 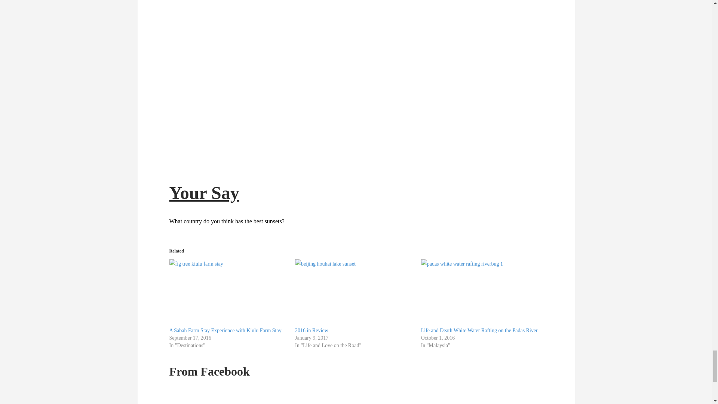 I want to click on 2016 in Review, so click(x=312, y=330).